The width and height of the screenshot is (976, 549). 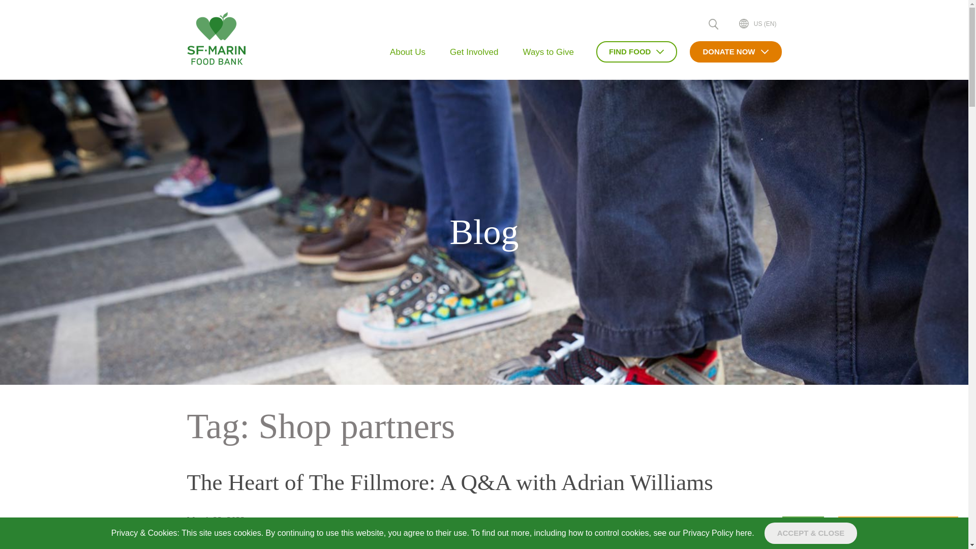 I want to click on About Us, so click(x=407, y=51).